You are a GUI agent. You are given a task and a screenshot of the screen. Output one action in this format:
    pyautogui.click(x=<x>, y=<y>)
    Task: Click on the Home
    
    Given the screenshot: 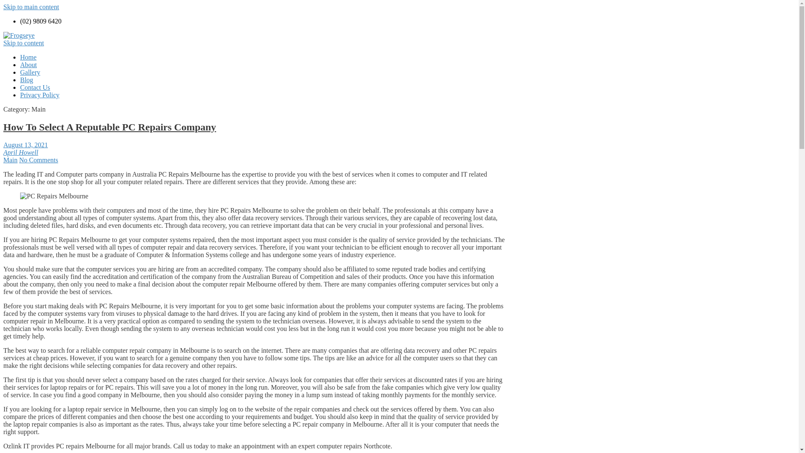 What is the action you would take?
    pyautogui.click(x=29, y=57)
    